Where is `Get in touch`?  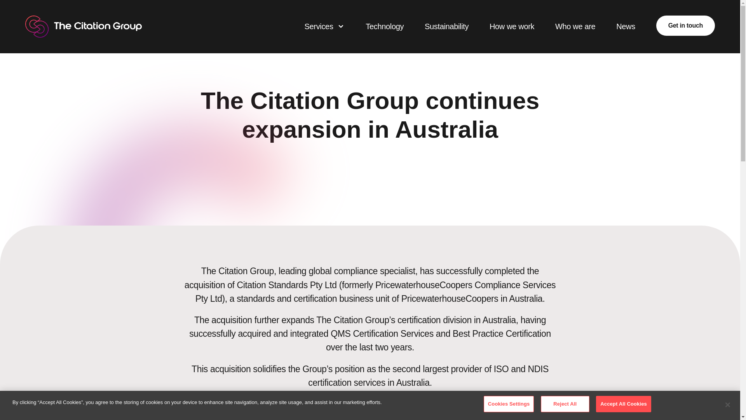 Get in touch is located at coordinates (685, 25).